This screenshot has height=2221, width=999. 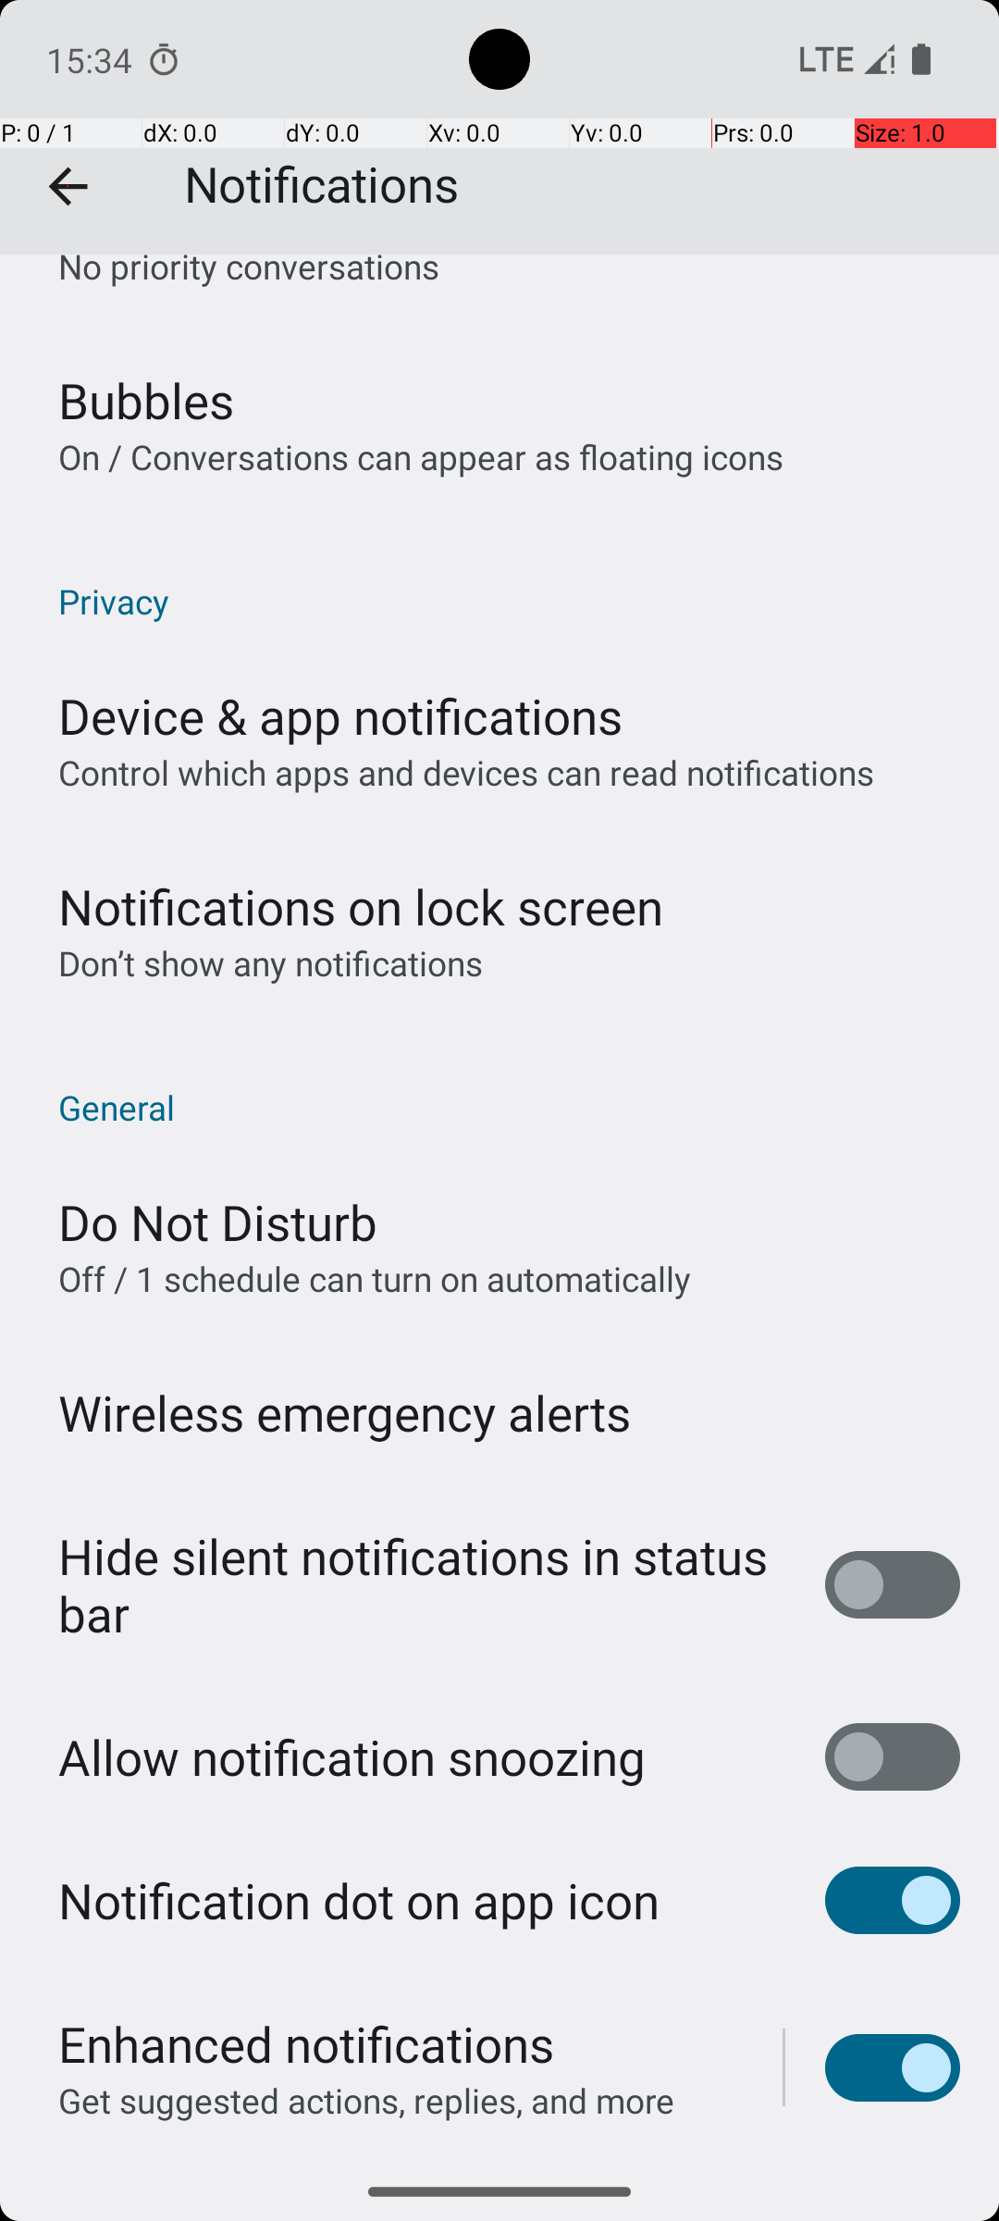 I want to click on Allow notification snoozing, so click(x=351, y=1756).